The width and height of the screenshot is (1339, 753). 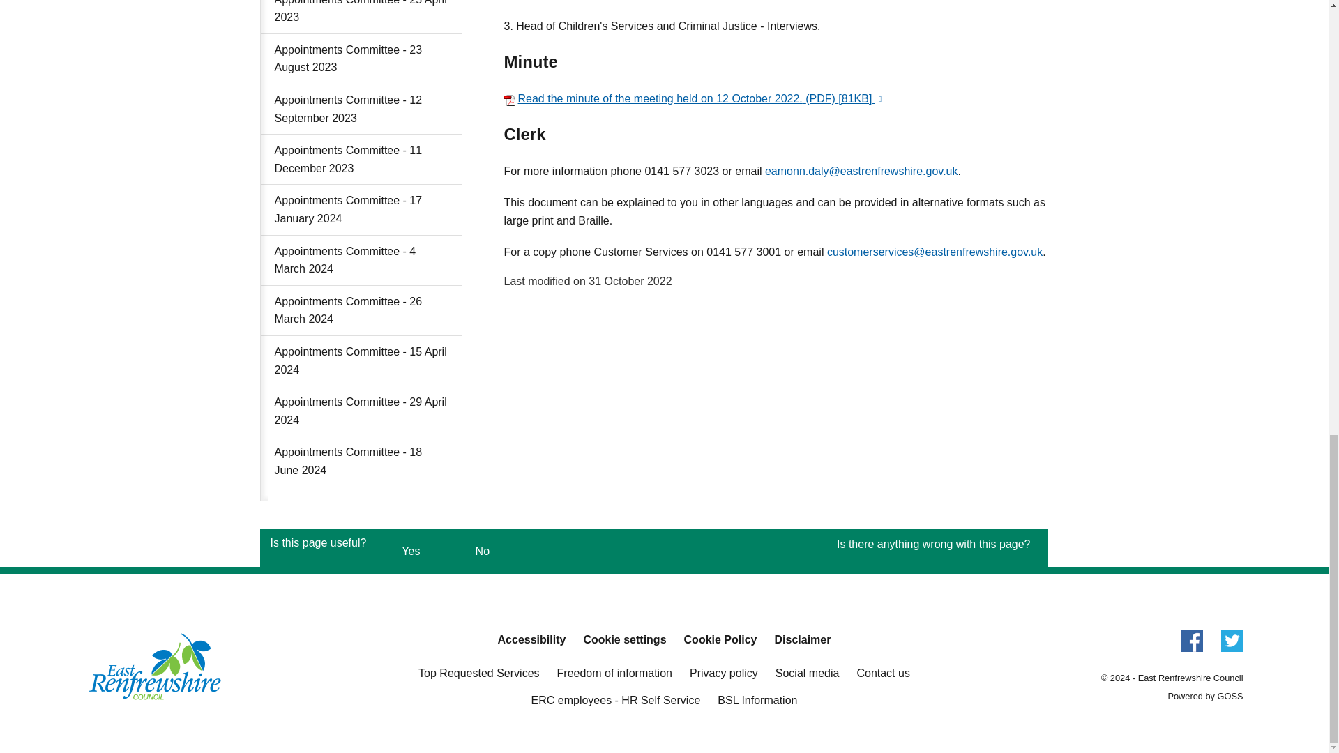 What do you see at coordinates (361, 209) in the screenshot?
I see `Appointments Committee - 17 January 2024` at bounding box center [361, 209].